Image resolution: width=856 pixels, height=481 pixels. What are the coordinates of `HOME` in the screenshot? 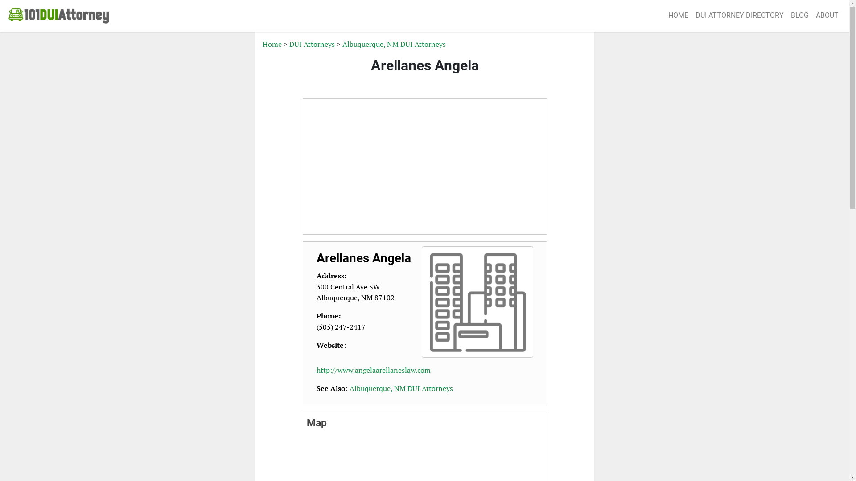 It's located at (679, 16).